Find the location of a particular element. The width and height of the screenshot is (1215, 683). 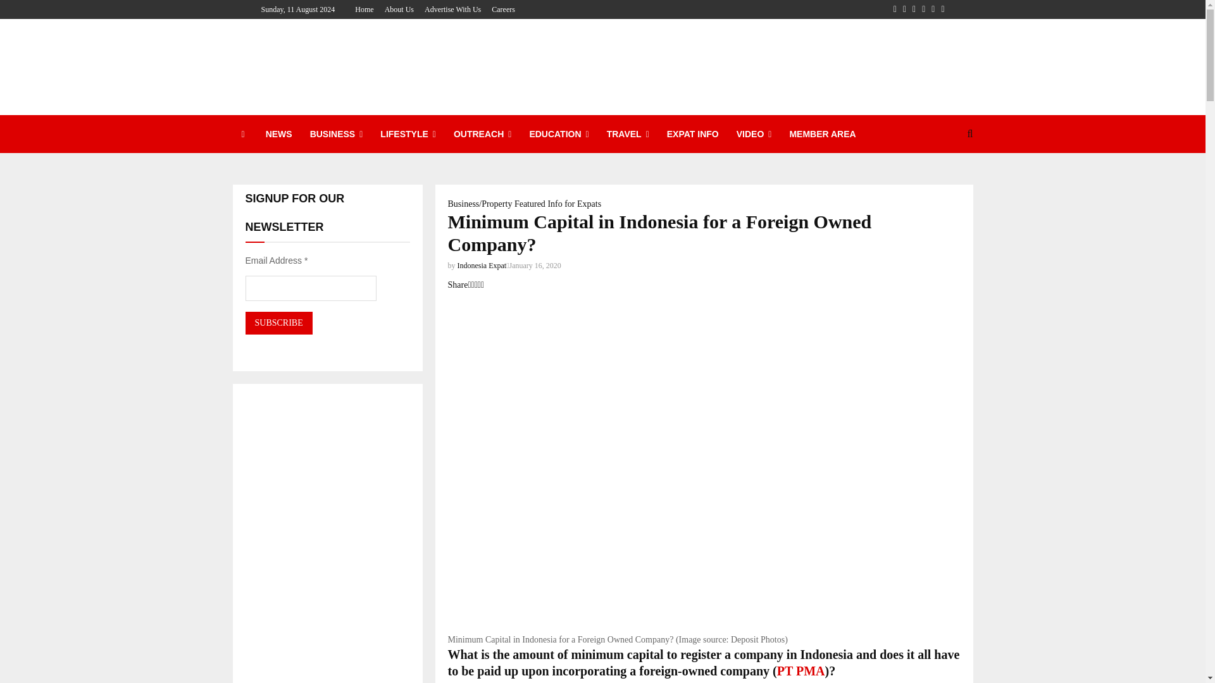

EDUCATION is located at coordinates (558, 134).